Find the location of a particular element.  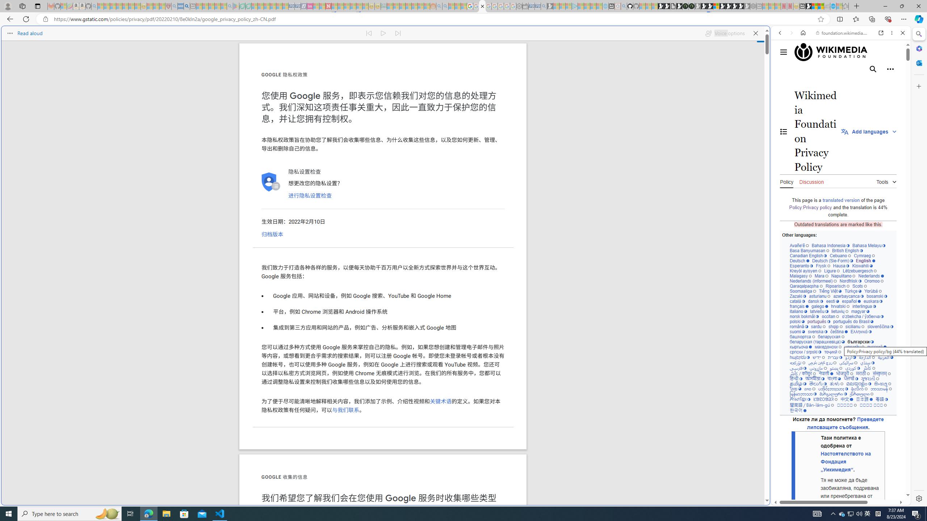

Frysk is located at coordinates (823, 266).